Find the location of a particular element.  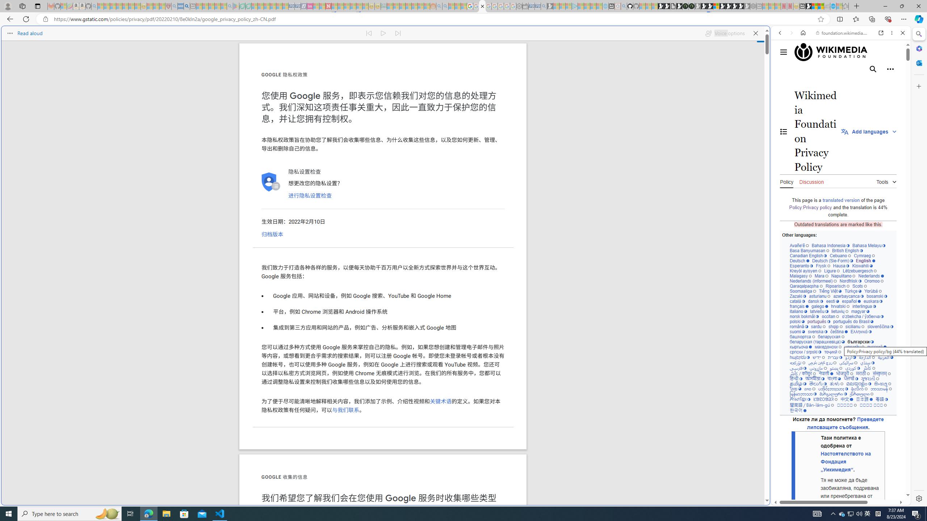

Frysk is located at coordinates (823, 266).